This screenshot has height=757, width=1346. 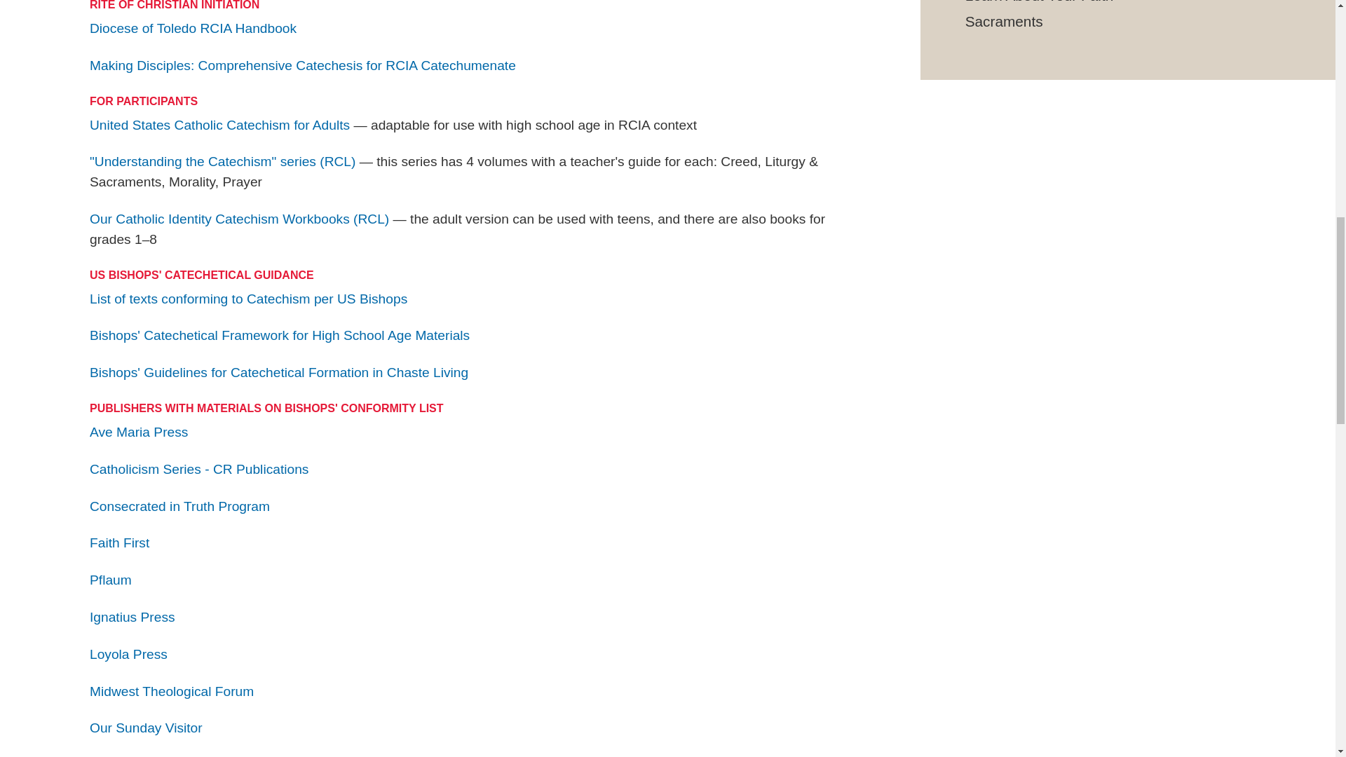 What do you see at coordinates (139, 432) in the screenshot?
I see `Ave Maria Press` at bounding box center [139, 432].